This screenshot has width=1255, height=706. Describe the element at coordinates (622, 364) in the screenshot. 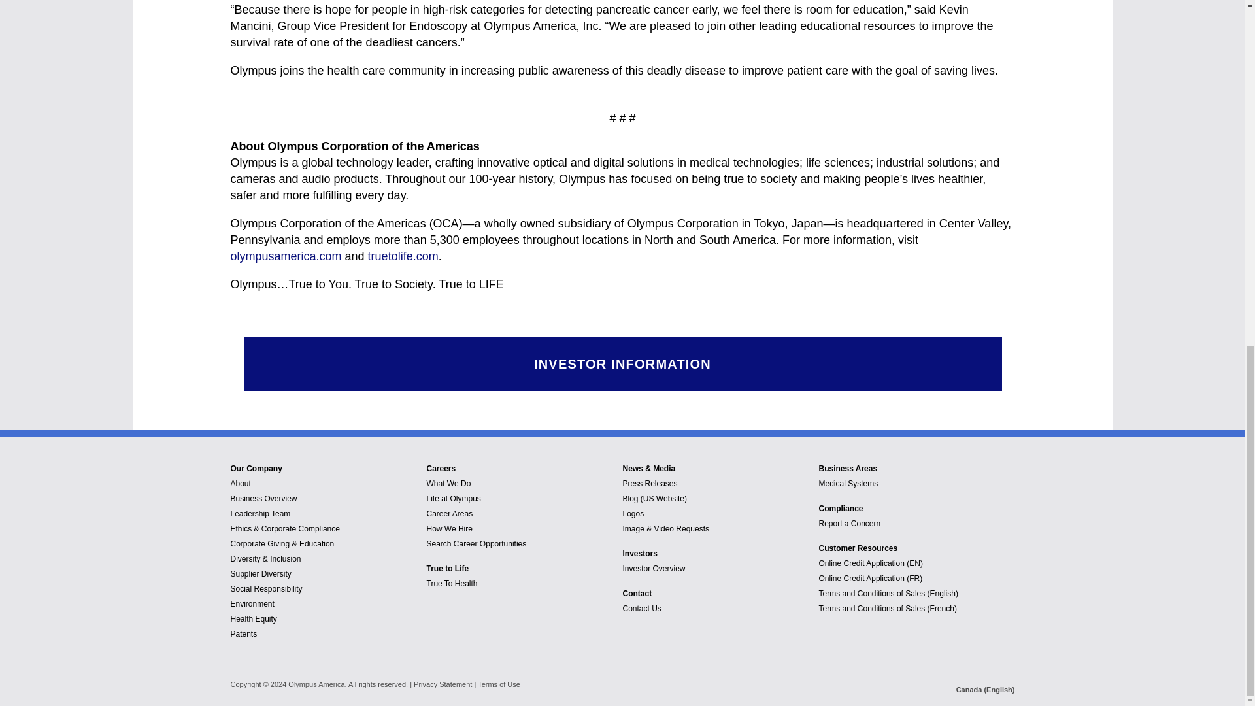

I see `INVESTOR INFORMATION` at that location.